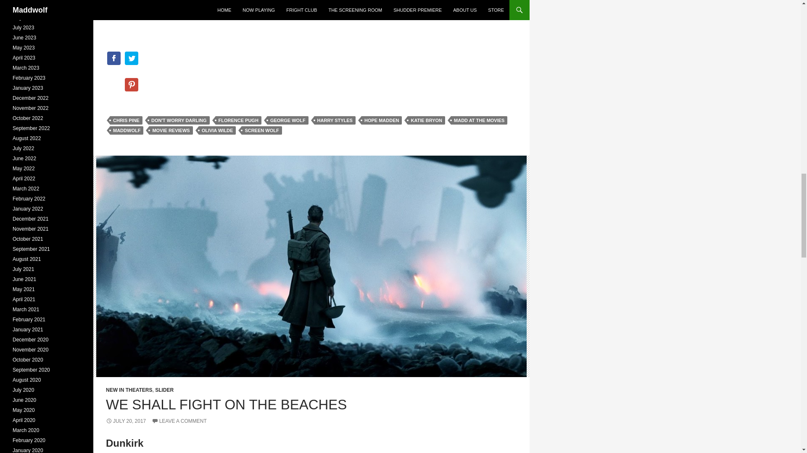  Describe the element at coordinates (164, 390) in the screenshot. I see `SLIDER` at that location.